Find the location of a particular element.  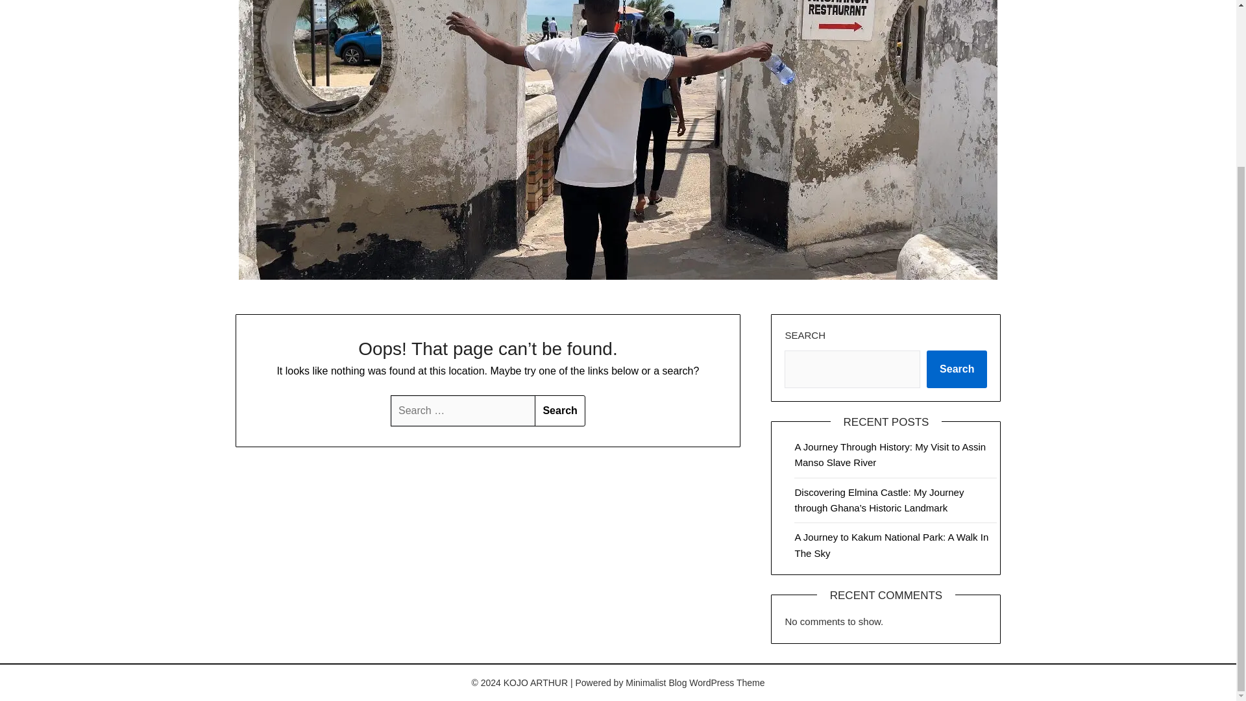

Minimalist Blog is located at coordinates (655, 683).